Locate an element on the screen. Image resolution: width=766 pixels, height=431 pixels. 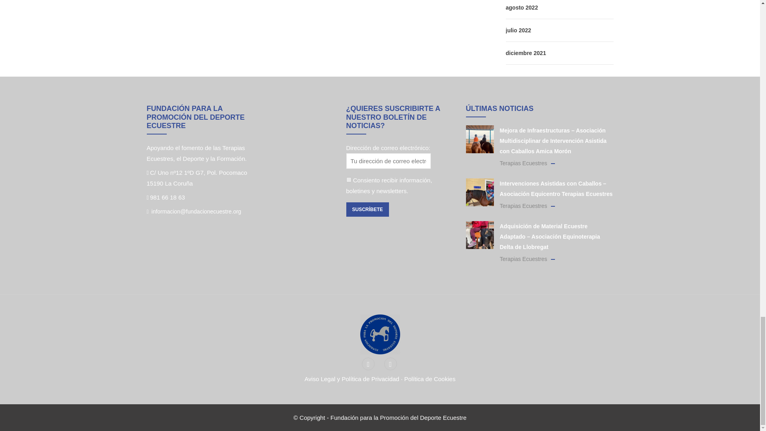
1 is located at coordinates (349, 180).